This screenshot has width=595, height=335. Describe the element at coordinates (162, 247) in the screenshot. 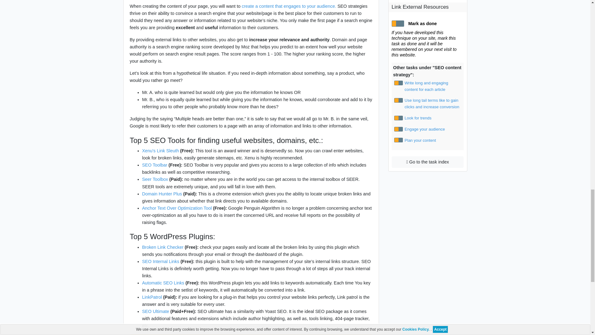

I see `Broken Link Checker` at that location.